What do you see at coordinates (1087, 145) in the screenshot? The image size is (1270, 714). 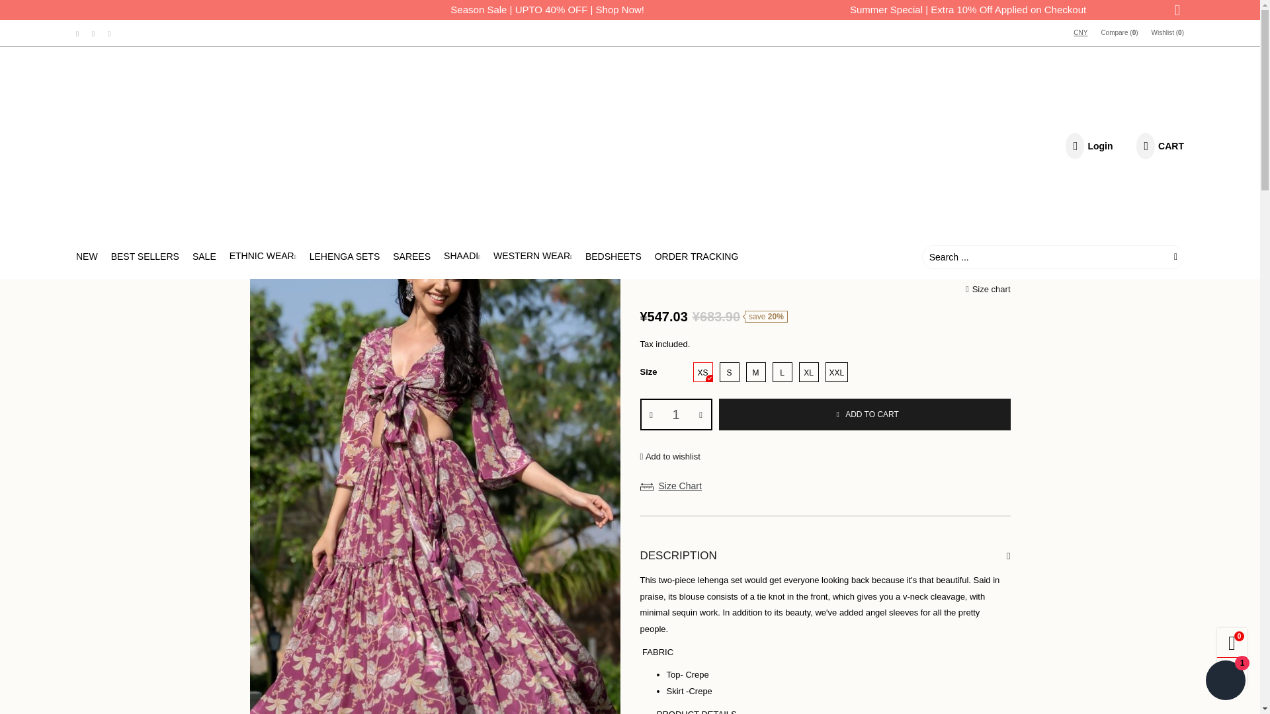 I see `Login` at bounding box center [1087, 145].